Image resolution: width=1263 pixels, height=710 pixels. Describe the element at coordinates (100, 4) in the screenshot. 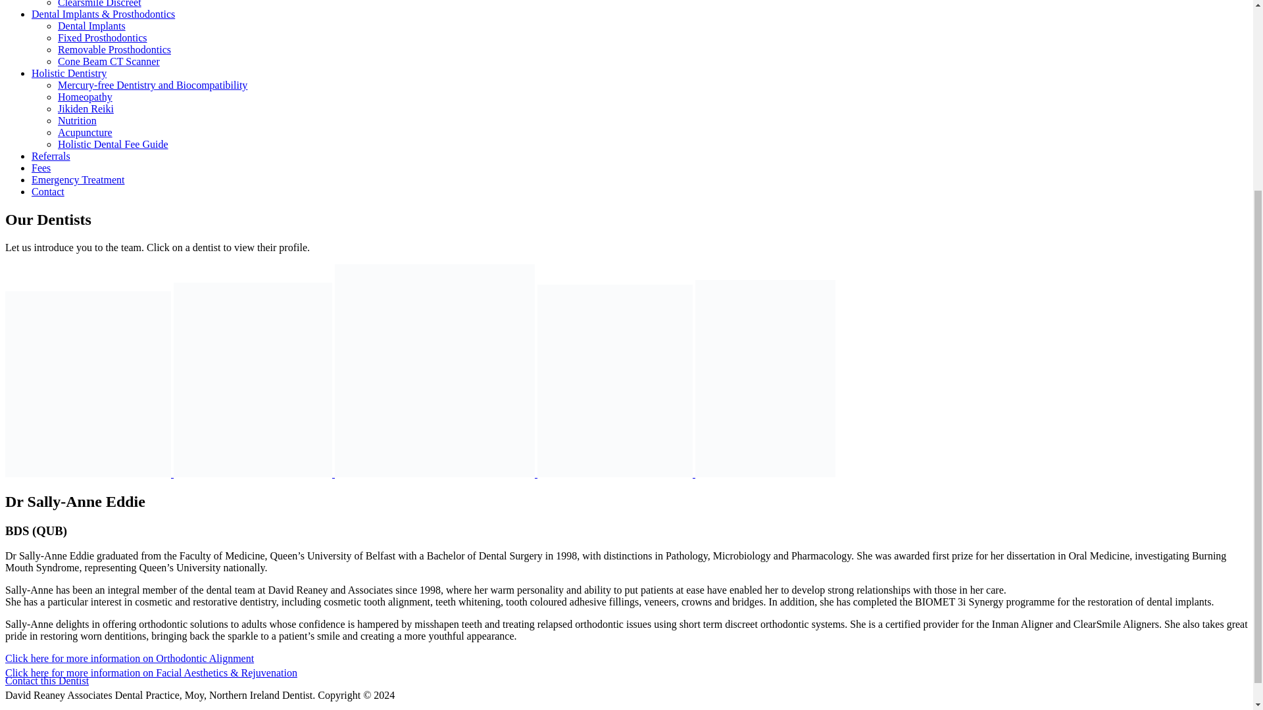

I see `Clearsmile Discreet` at that location.